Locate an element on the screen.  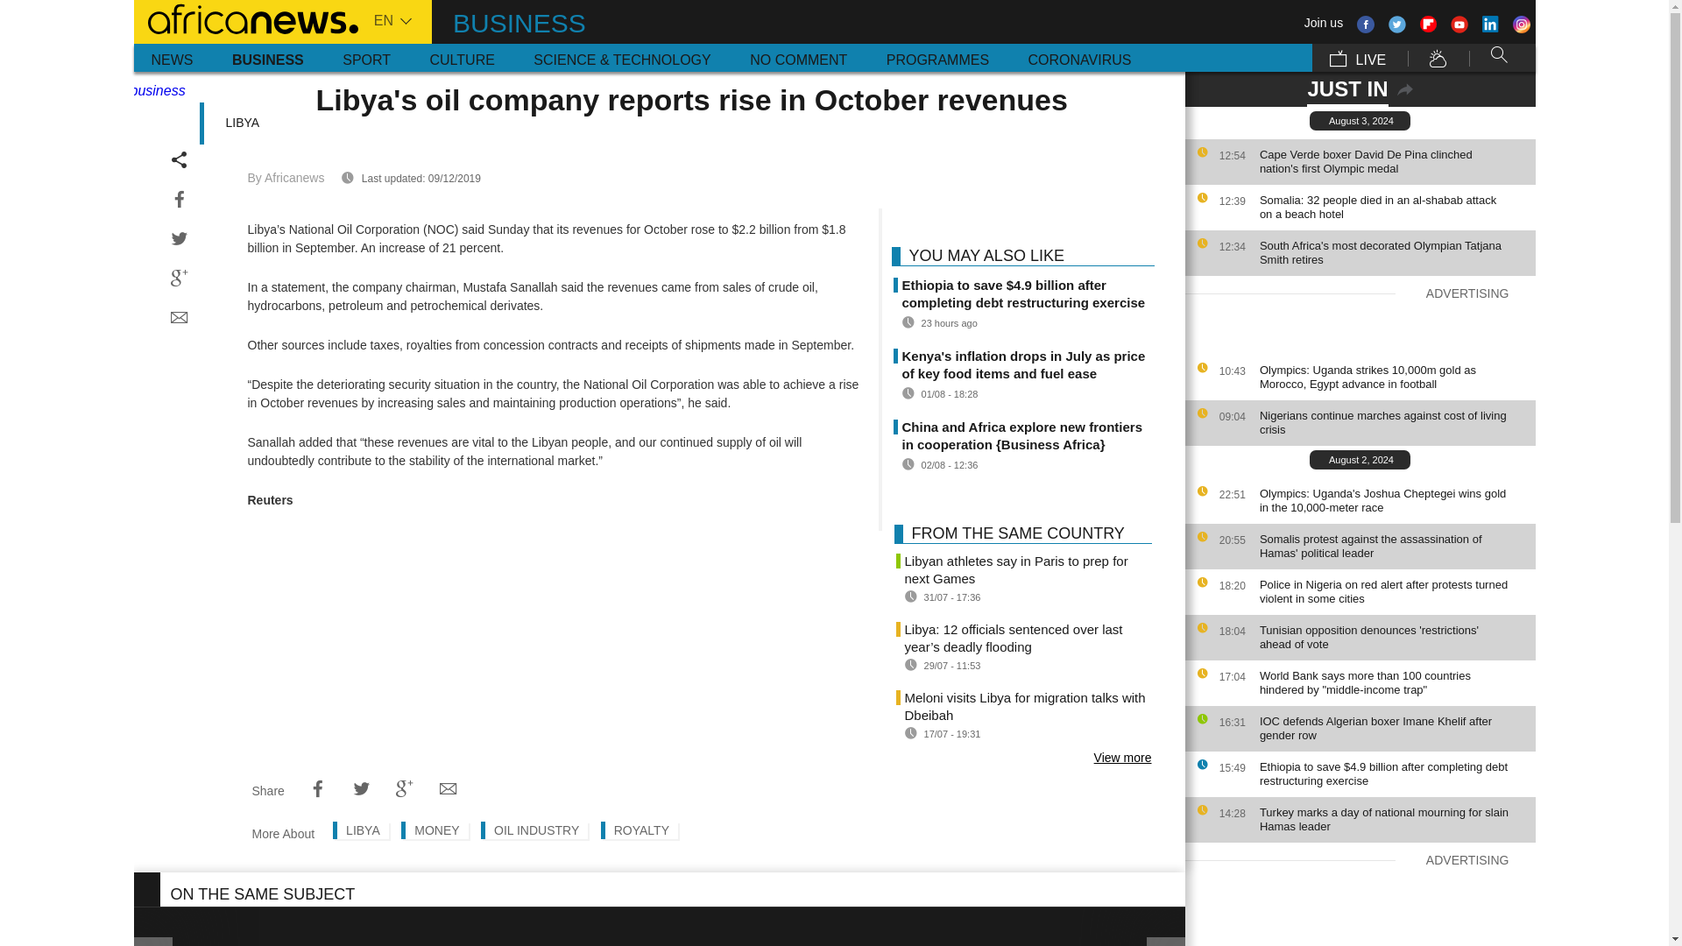
Sport is located at coordinates (366, 58).